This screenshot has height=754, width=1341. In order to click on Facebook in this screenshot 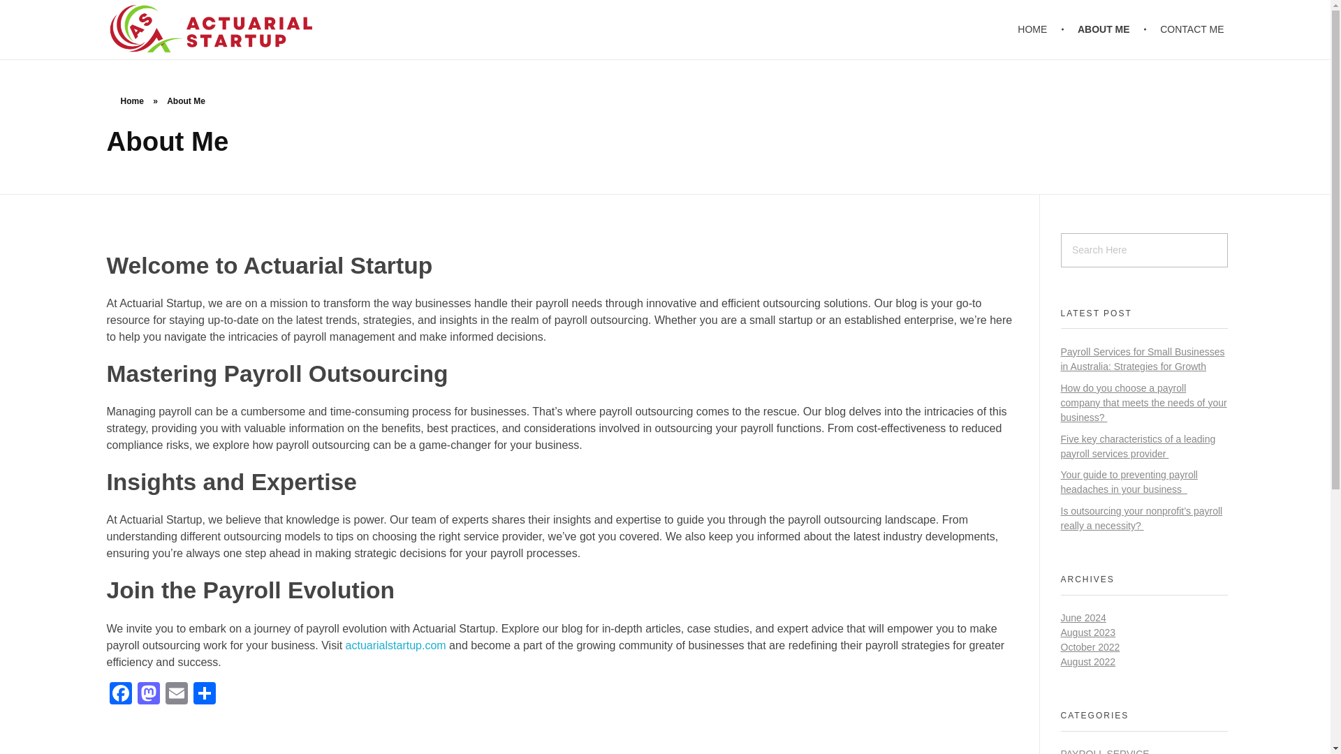, I will do `click(120, 695)`.